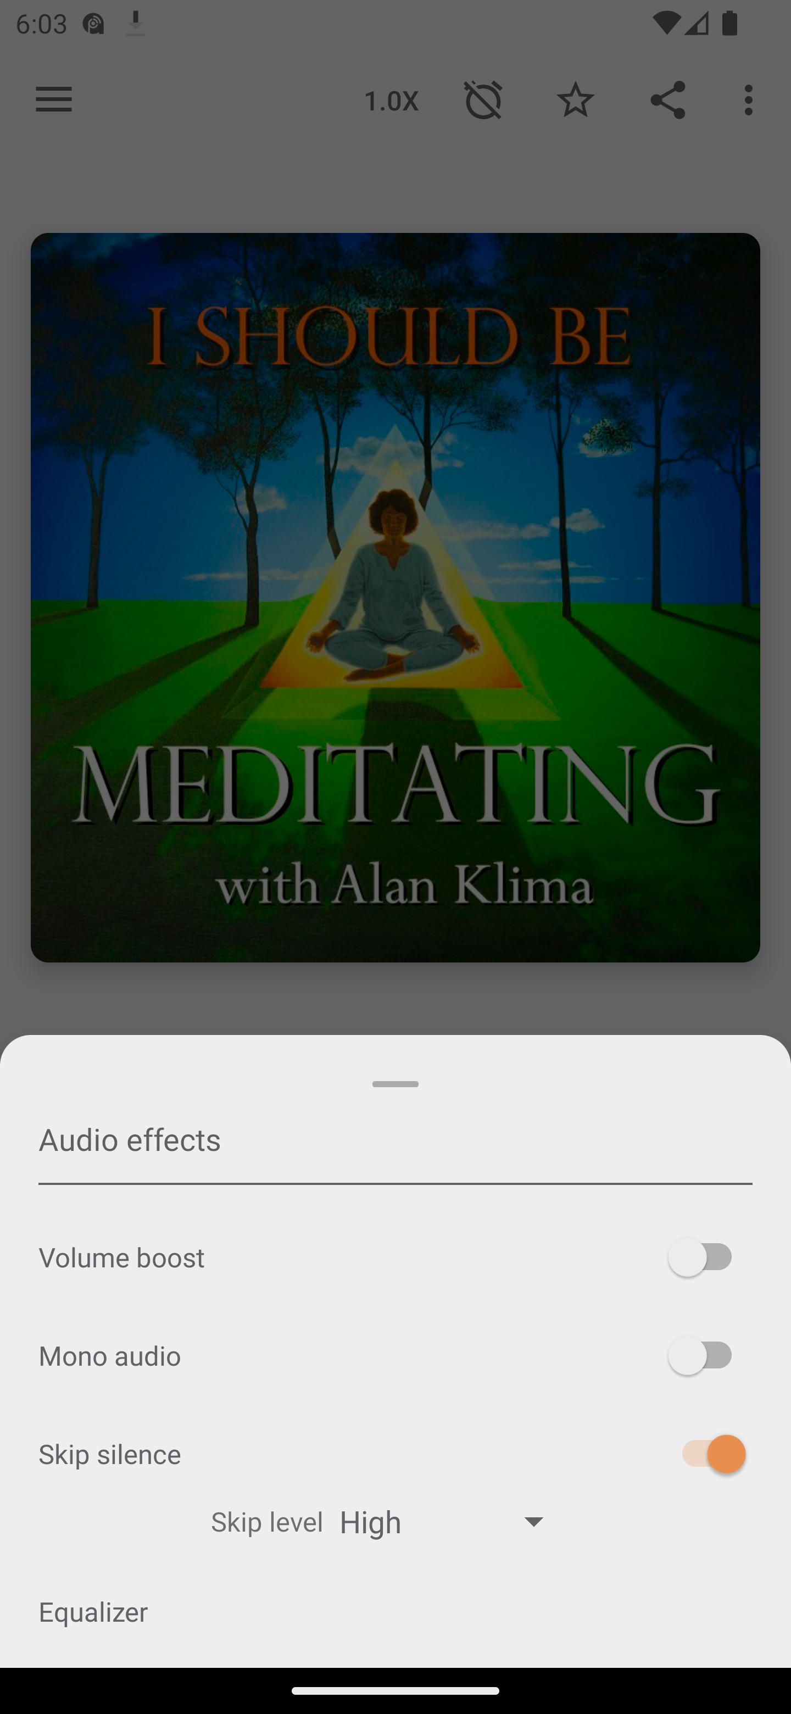 The height and width of the screenshot is (1714, 791). I want to click on Skip silence, so click(396, 1453).